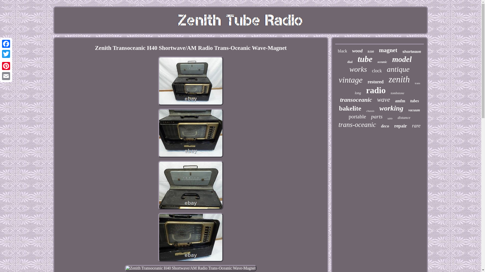 This screenshot has width=485, height=272. What do you see at coordinates (6, 44) in the screenshot?
I see `Facebook` at bounding box center [6, 44].